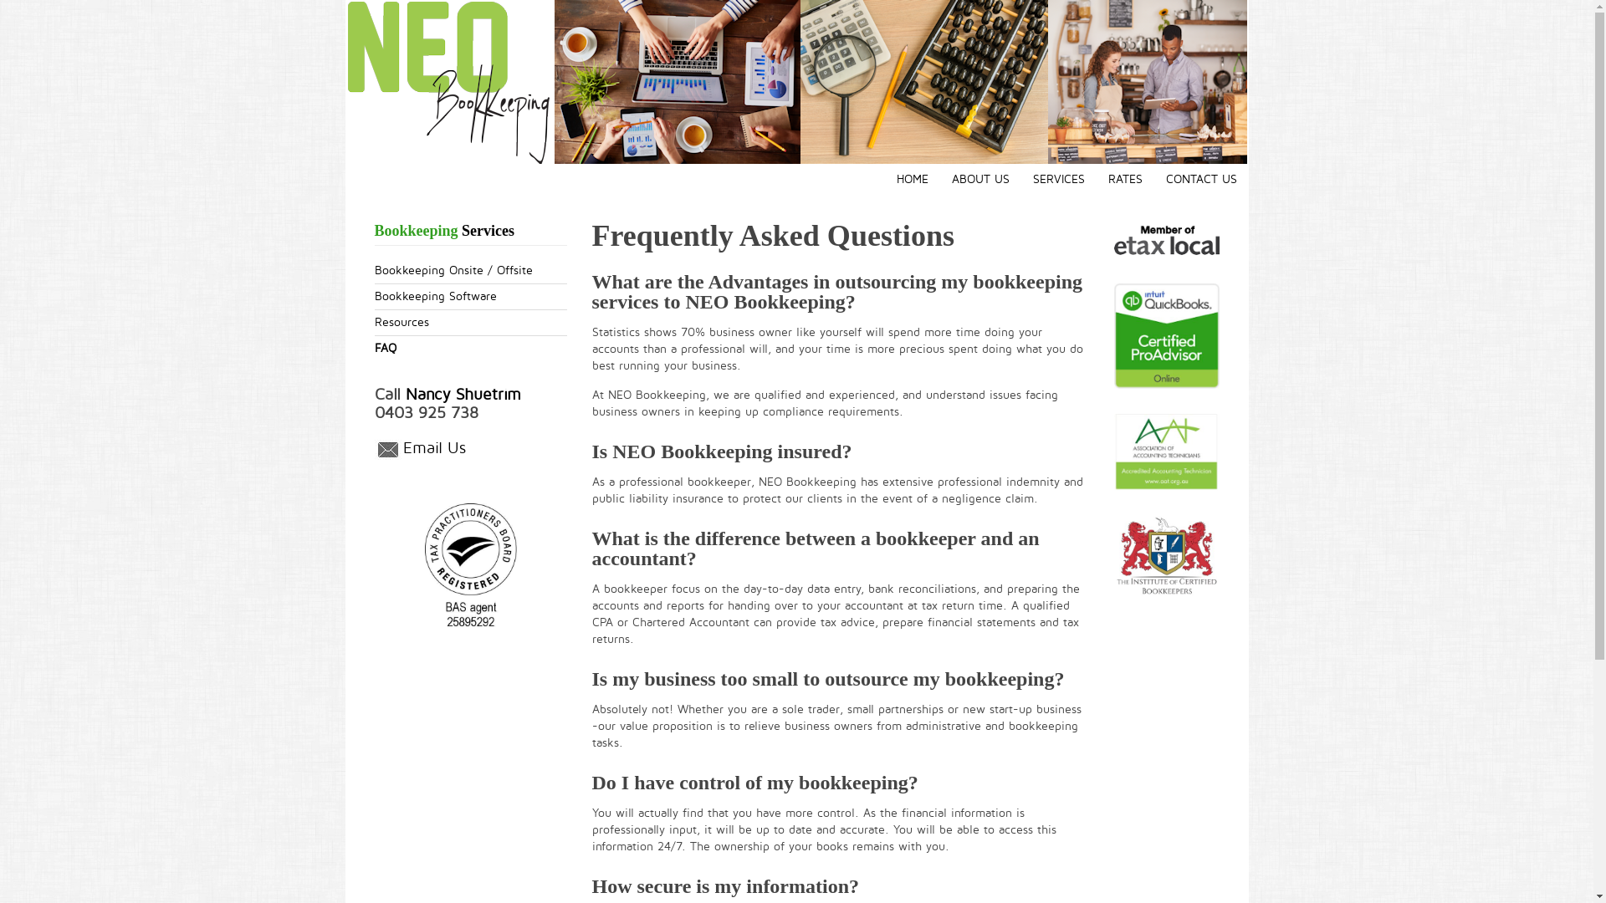 The height and width of the screenshot is (903, 1606). What do you see at coordinates (463, 395) in the screenshot?
I see `Nancy Shuetrim` at bounding box center [463, 395].